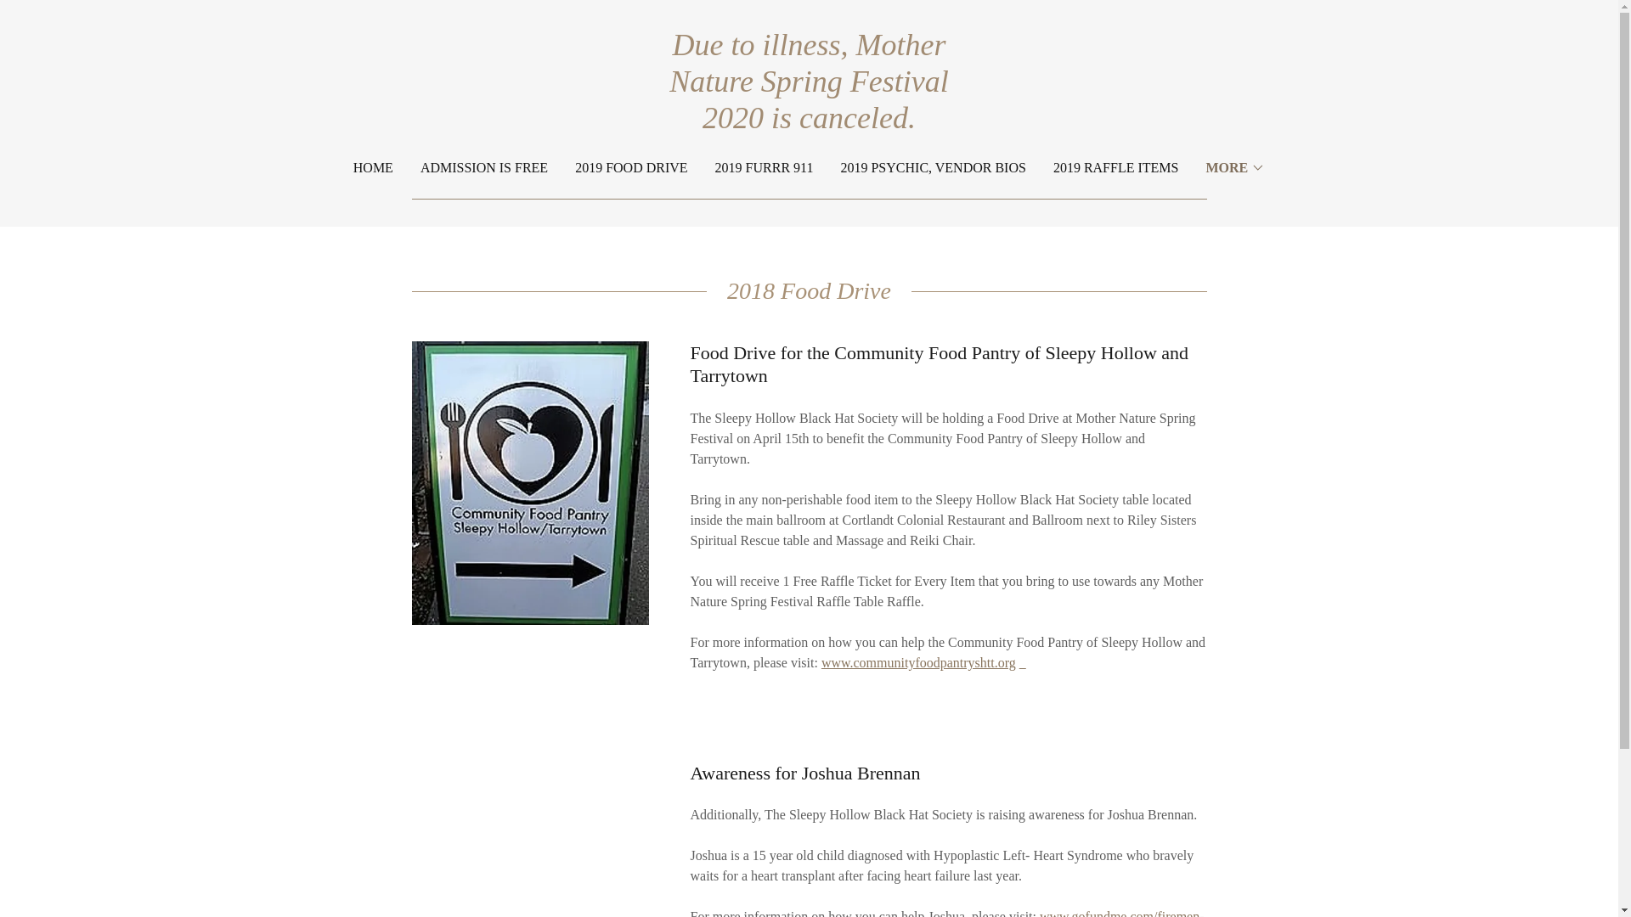 Image resolution: width=1631 pixels, height=917 pixels. What do you see at coordinates (1235, 167) in the screenshot?
I see `MORE` at bounding box center [1235, 167].